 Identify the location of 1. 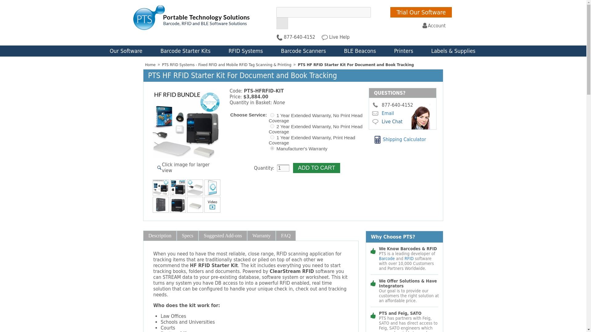
(283, 168).